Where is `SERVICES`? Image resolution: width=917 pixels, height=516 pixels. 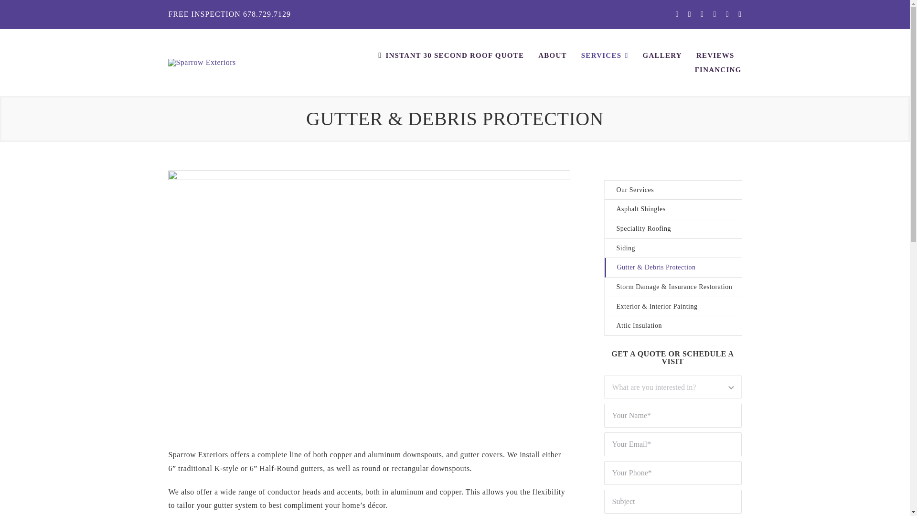
SERVICES is located at coordinates (605, 55).